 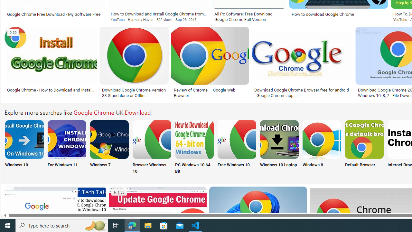 What do you see at coordinates (92, 201) in the screenshot?
I see `Image result for Google Chrome UK Download` at bounding box center [92, 201].